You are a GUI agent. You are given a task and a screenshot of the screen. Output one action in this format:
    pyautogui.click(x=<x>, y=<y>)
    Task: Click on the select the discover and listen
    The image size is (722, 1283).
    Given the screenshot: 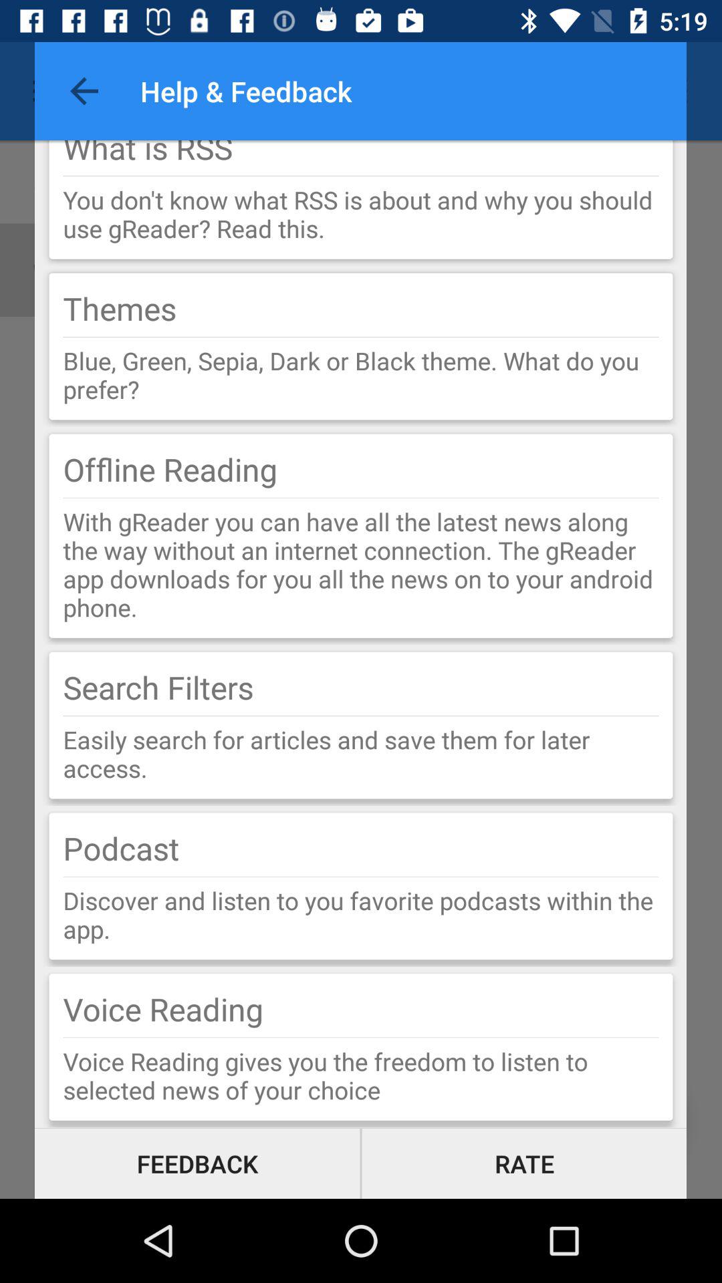 What is the action you would take?
    pyautogui.click(x=361, y=914)
    